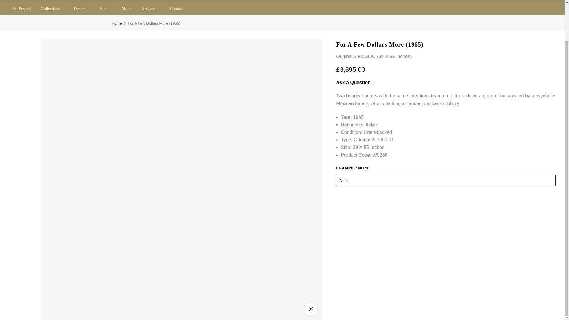 This screenshot has height=320, width=569. Describe the element at coordinates (82, 9) in the screenshot. I see `Decade` at that location.